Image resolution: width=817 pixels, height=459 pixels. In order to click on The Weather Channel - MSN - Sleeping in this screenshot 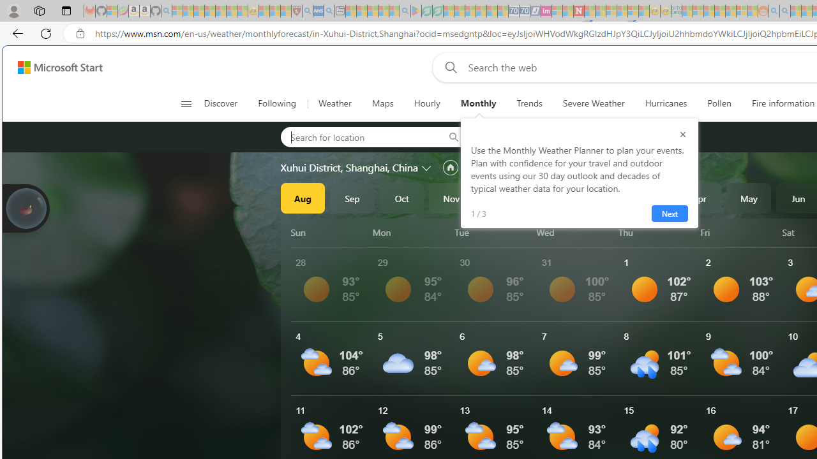, I will do `click(199, 11)`.